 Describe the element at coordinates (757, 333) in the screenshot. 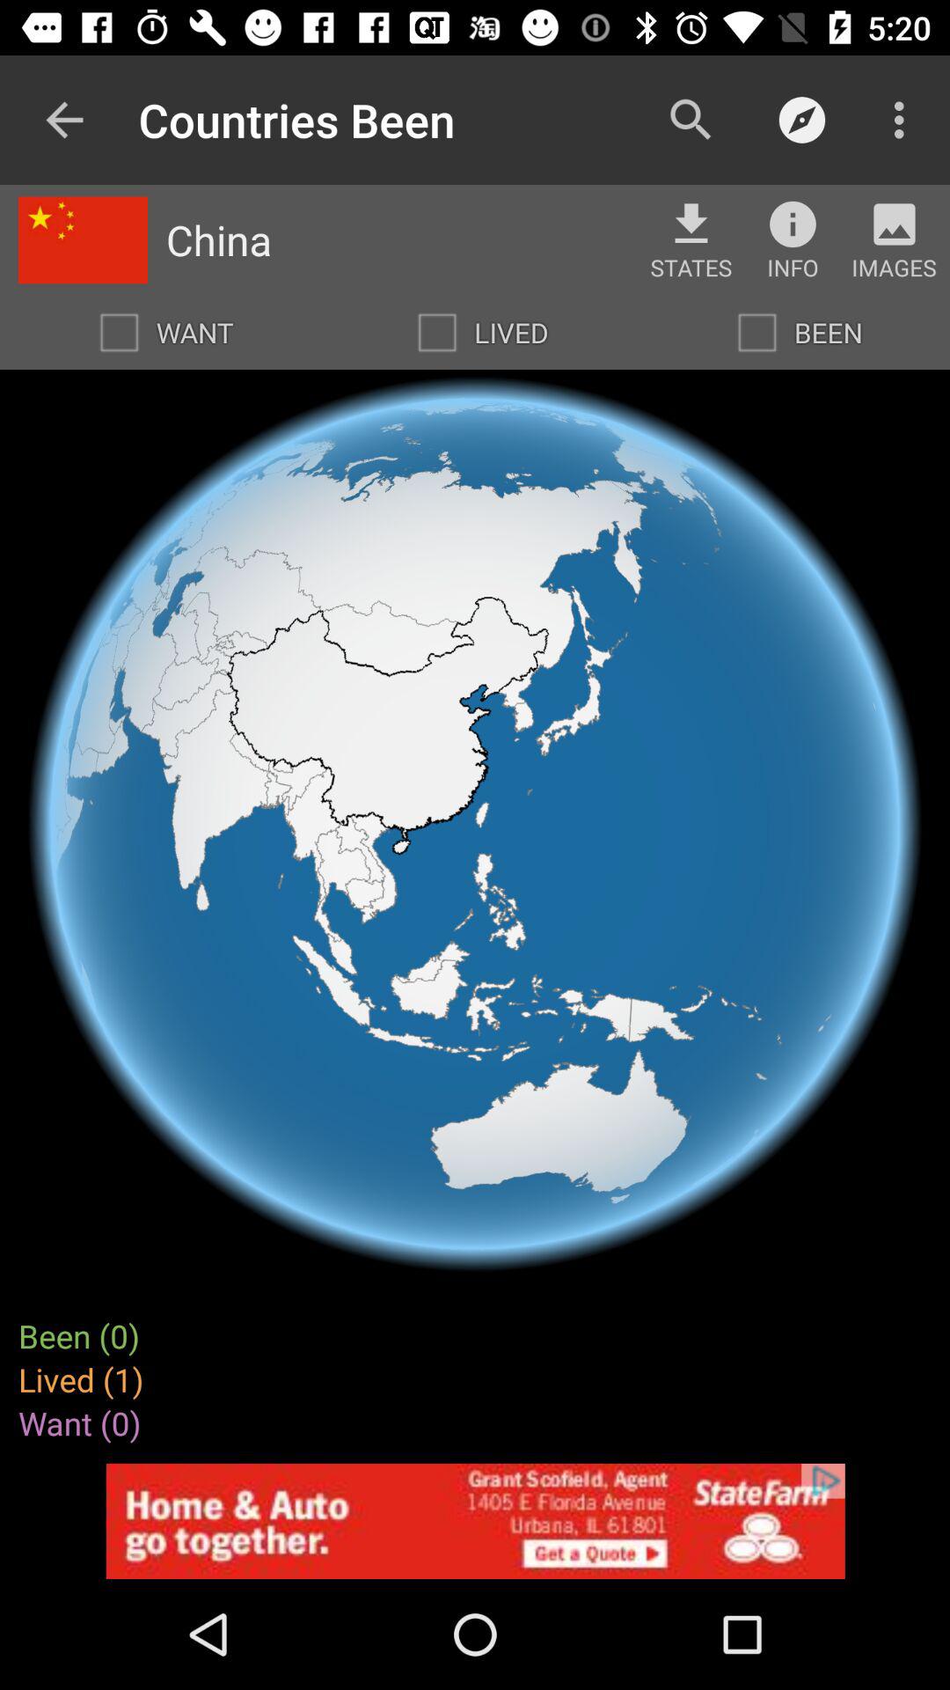

I see `user to check box if been to china` at that location.